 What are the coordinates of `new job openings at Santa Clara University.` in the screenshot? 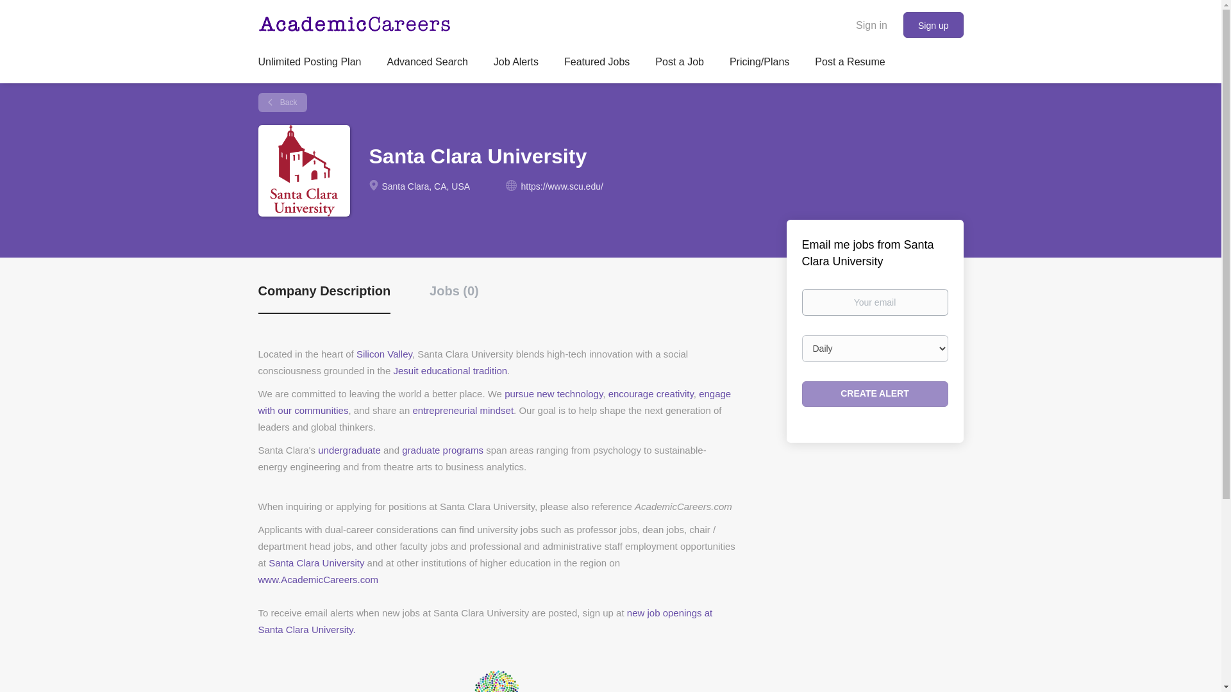 It's located at (485, 622).